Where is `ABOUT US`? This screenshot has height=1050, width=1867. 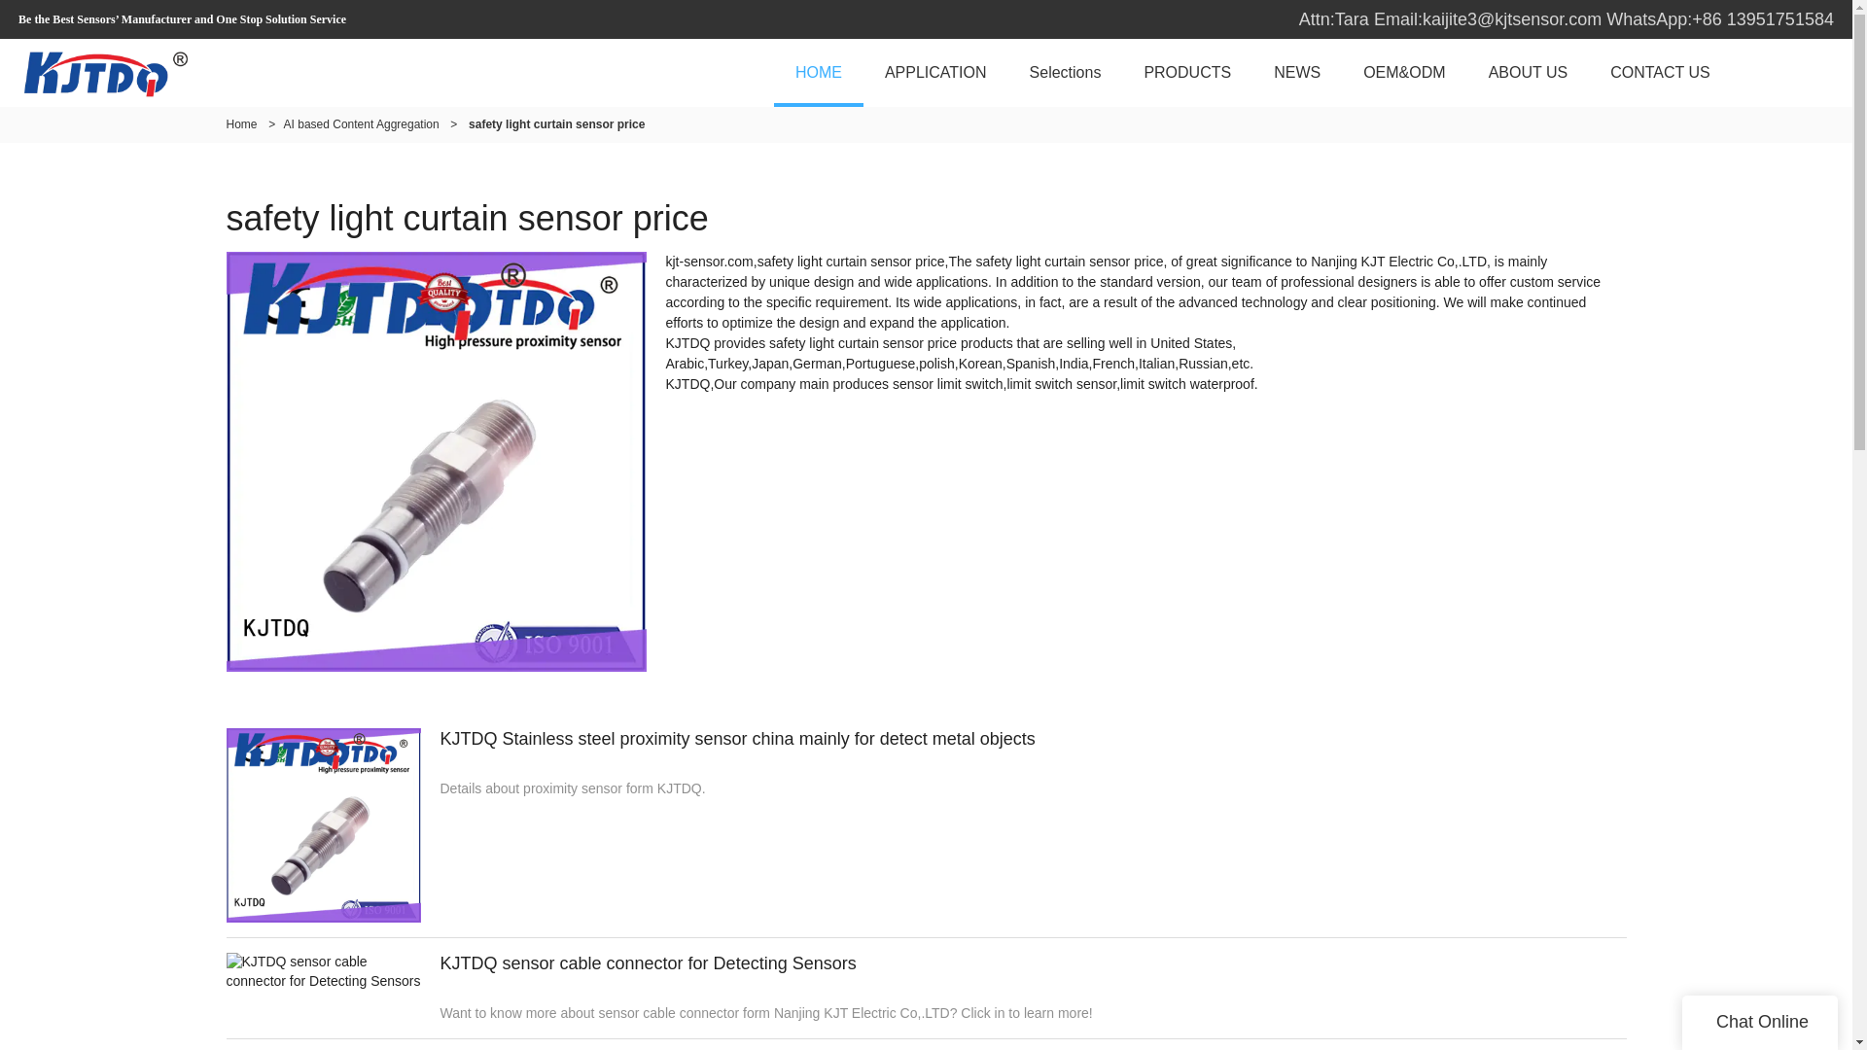 ABOUT US is located at coordinates (1529, 72).